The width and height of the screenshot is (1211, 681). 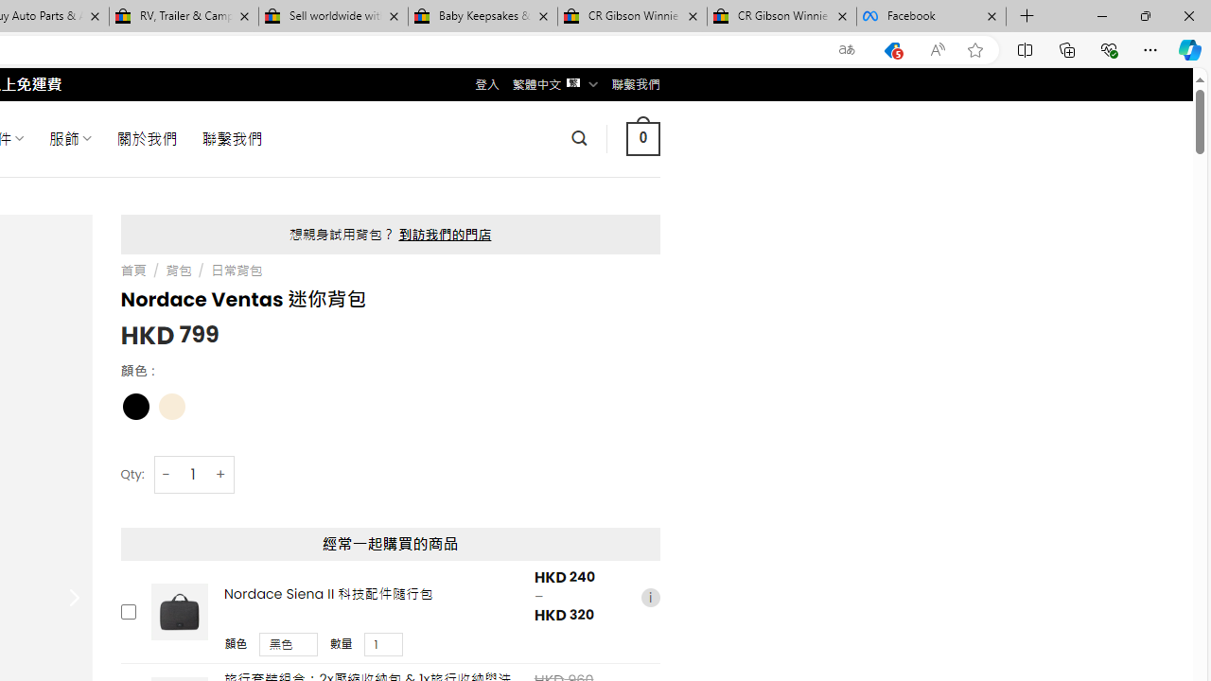 What do you see at coordinates (167, 474) in the screenshot?
I see `-` at bounding box center [167, 474].